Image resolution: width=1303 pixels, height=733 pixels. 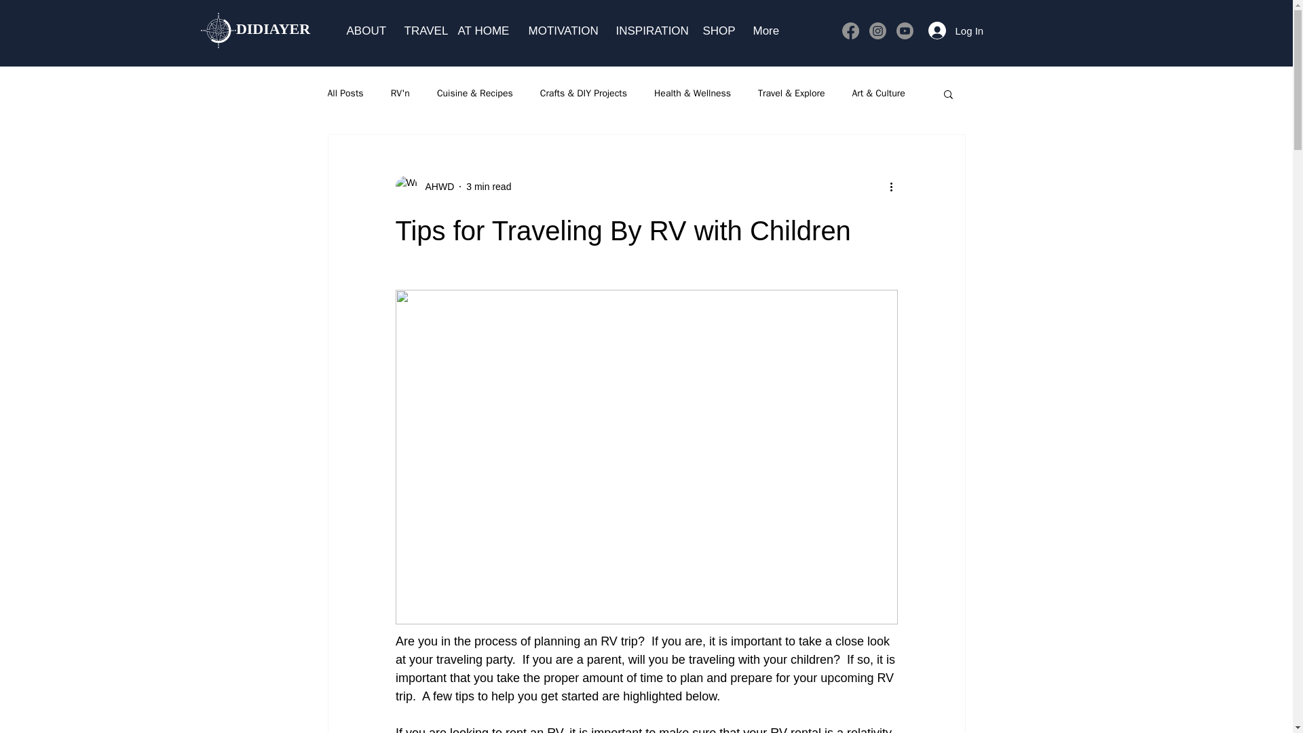 I want to click on DIDIAYER, so click(x=273, y=30).